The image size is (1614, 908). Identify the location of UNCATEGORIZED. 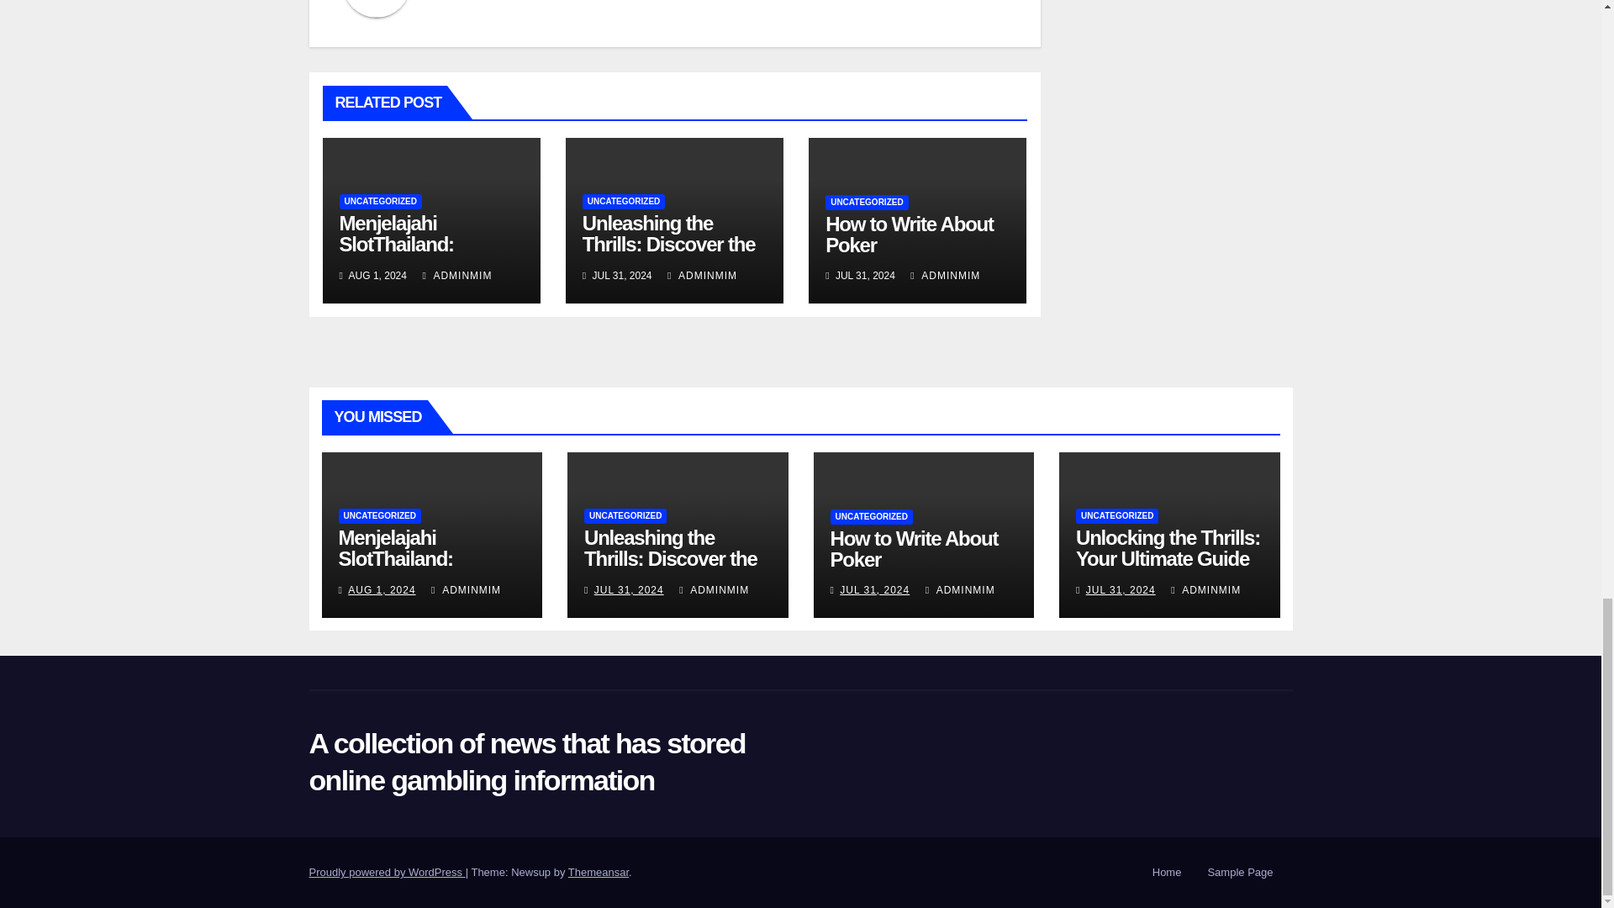
(866, 202).